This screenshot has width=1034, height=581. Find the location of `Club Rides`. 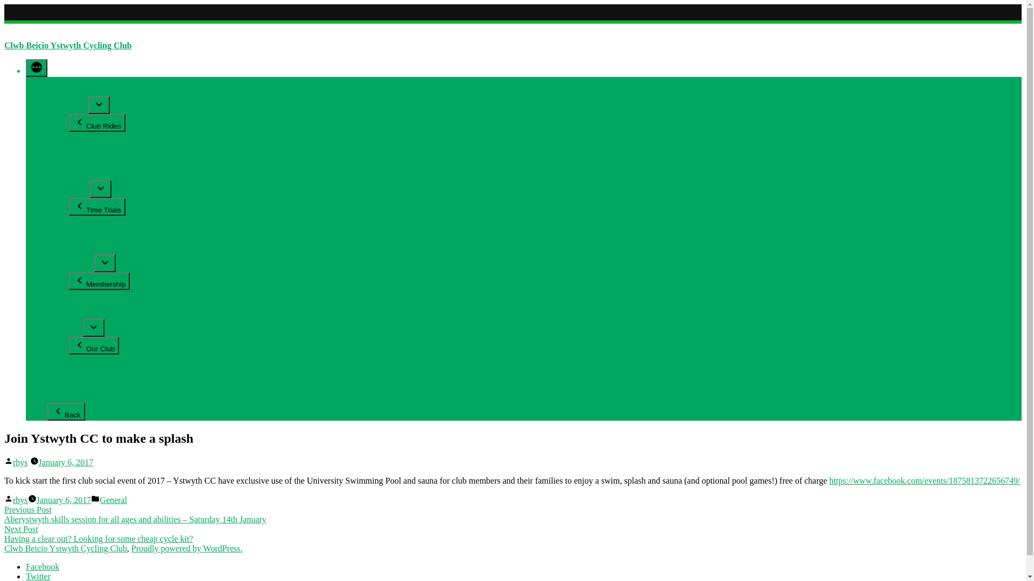

Club Rides is located at coordinates (68, 108).